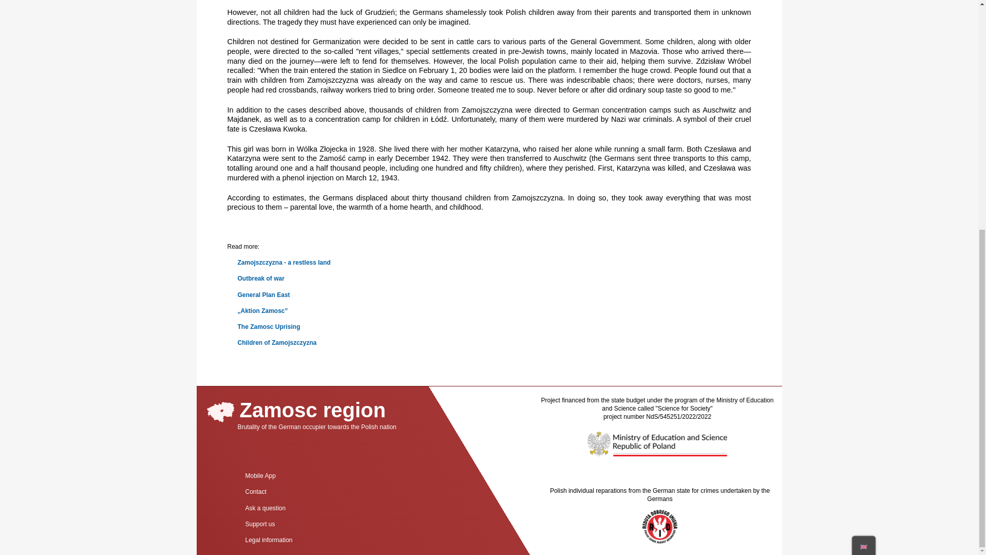 Image resolution: width=986 pixels, height=555 pixels. I want to click on Ask a question, so click(265, 508).